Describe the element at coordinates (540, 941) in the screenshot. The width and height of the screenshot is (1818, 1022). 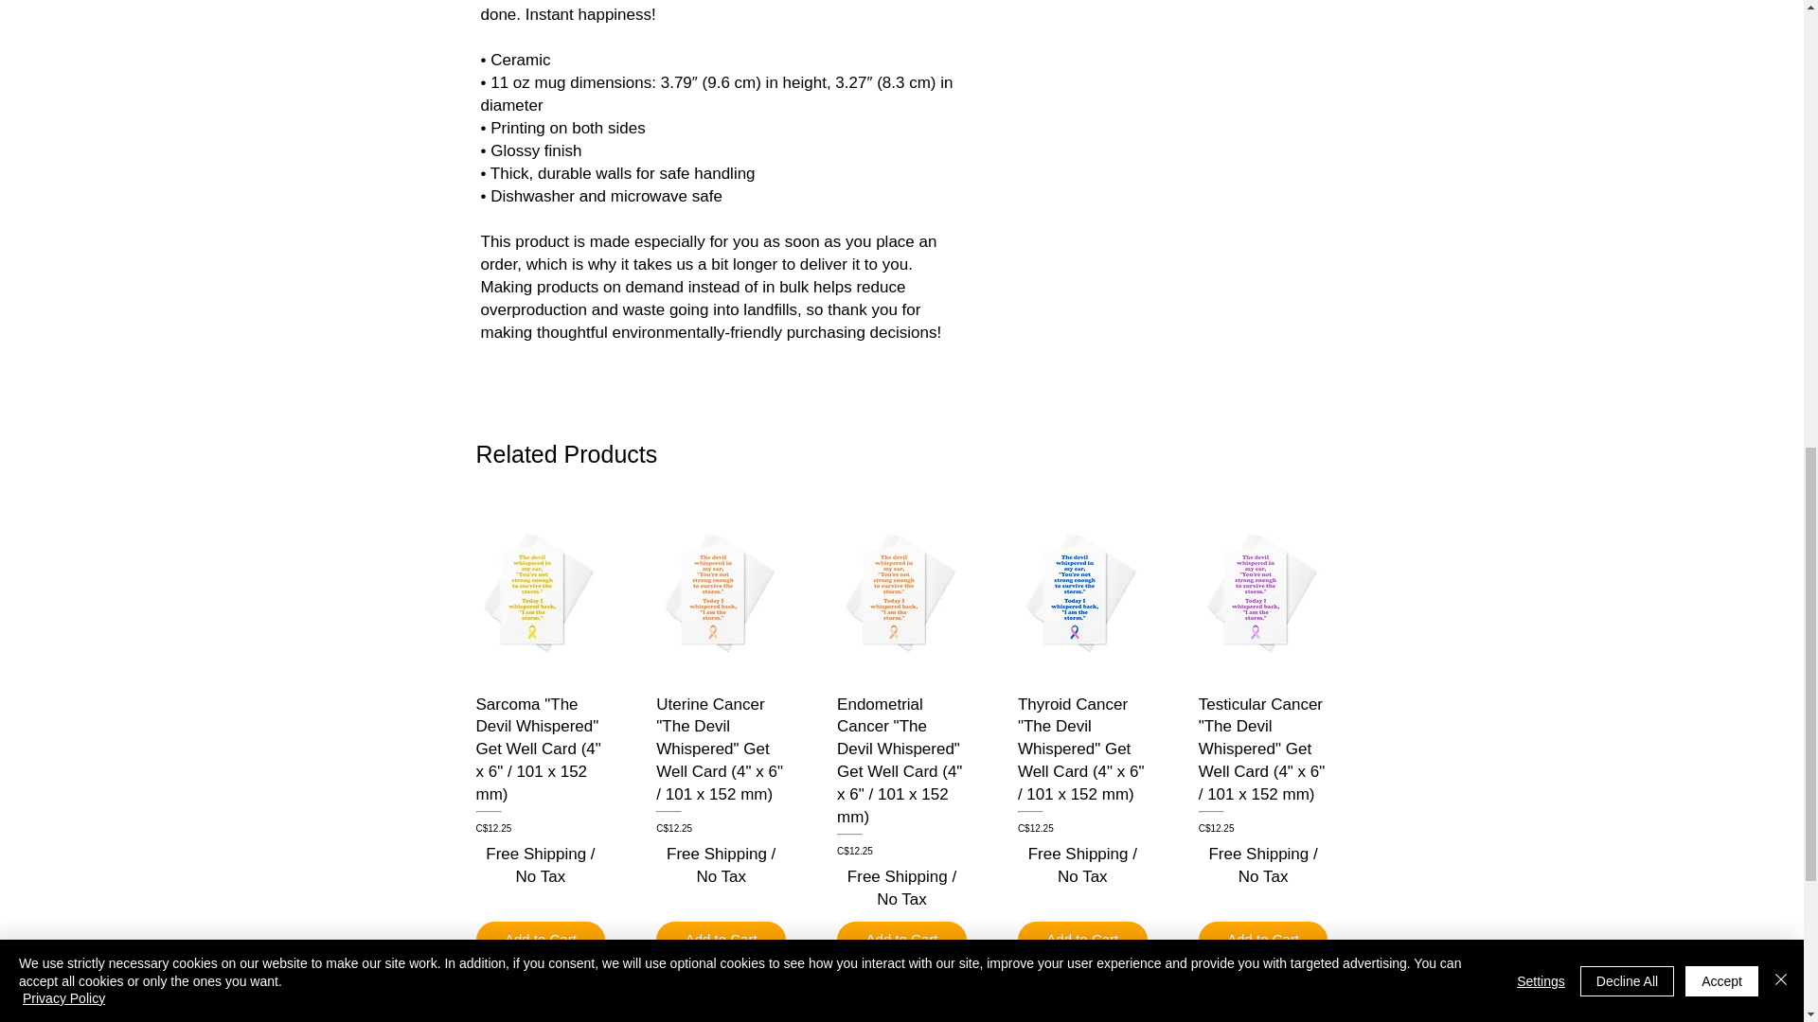
I see `Add to Cart` at that location.